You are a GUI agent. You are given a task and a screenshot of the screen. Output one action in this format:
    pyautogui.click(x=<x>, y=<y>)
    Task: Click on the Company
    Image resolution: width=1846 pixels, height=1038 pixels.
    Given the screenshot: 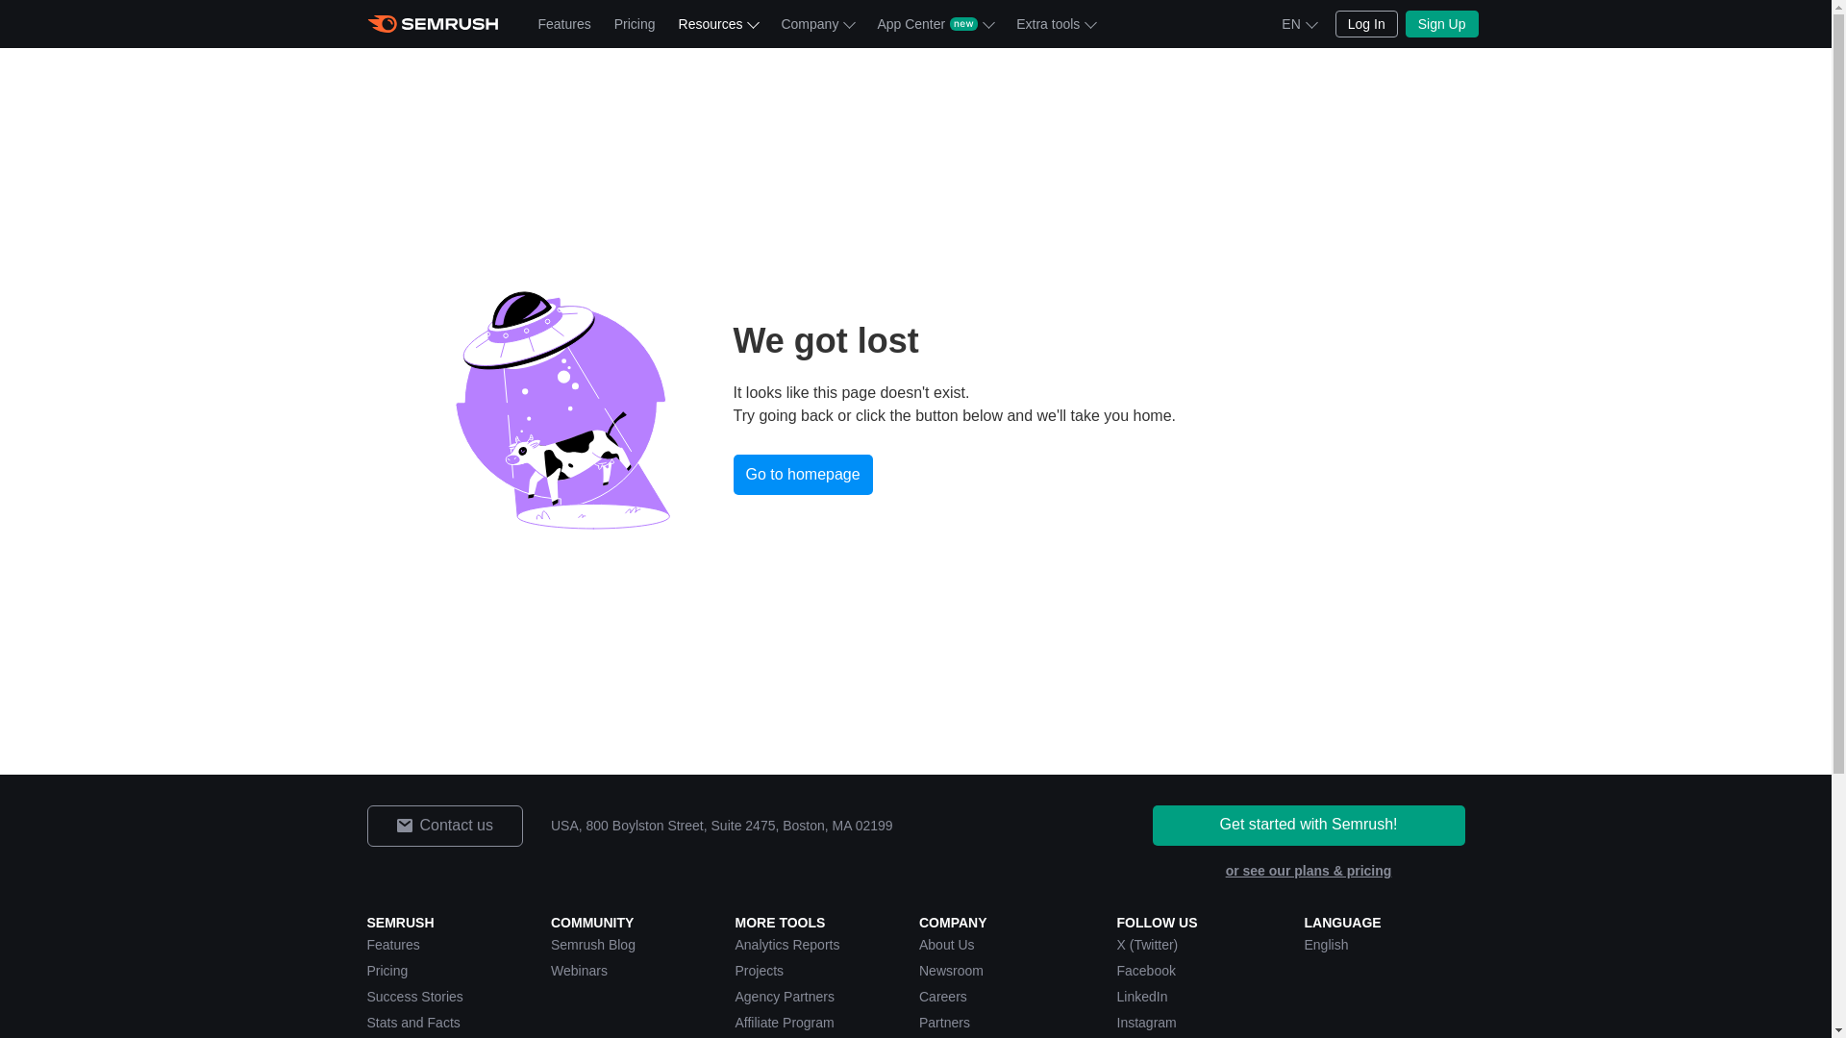 What is the action you would take?
    pyautogui.click(x=817, y=23)
    